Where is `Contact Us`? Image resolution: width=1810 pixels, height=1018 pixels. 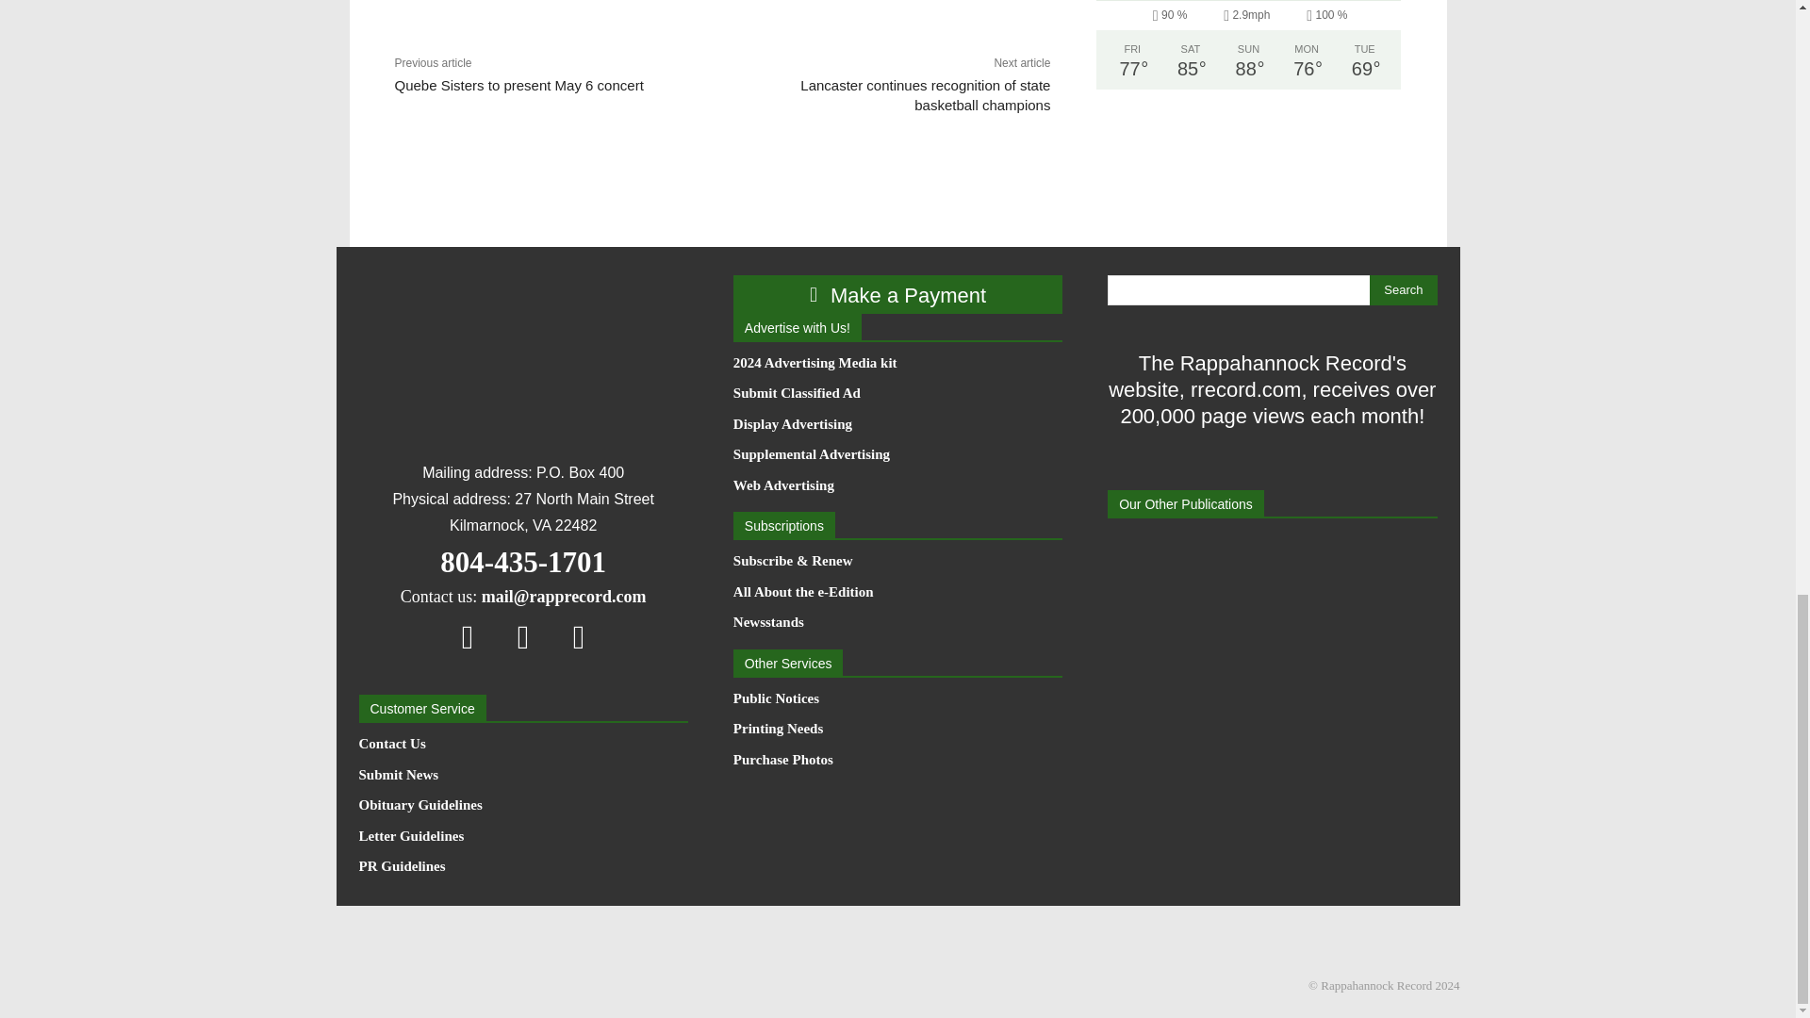 Contact Us is located at coordinates (522, 745).